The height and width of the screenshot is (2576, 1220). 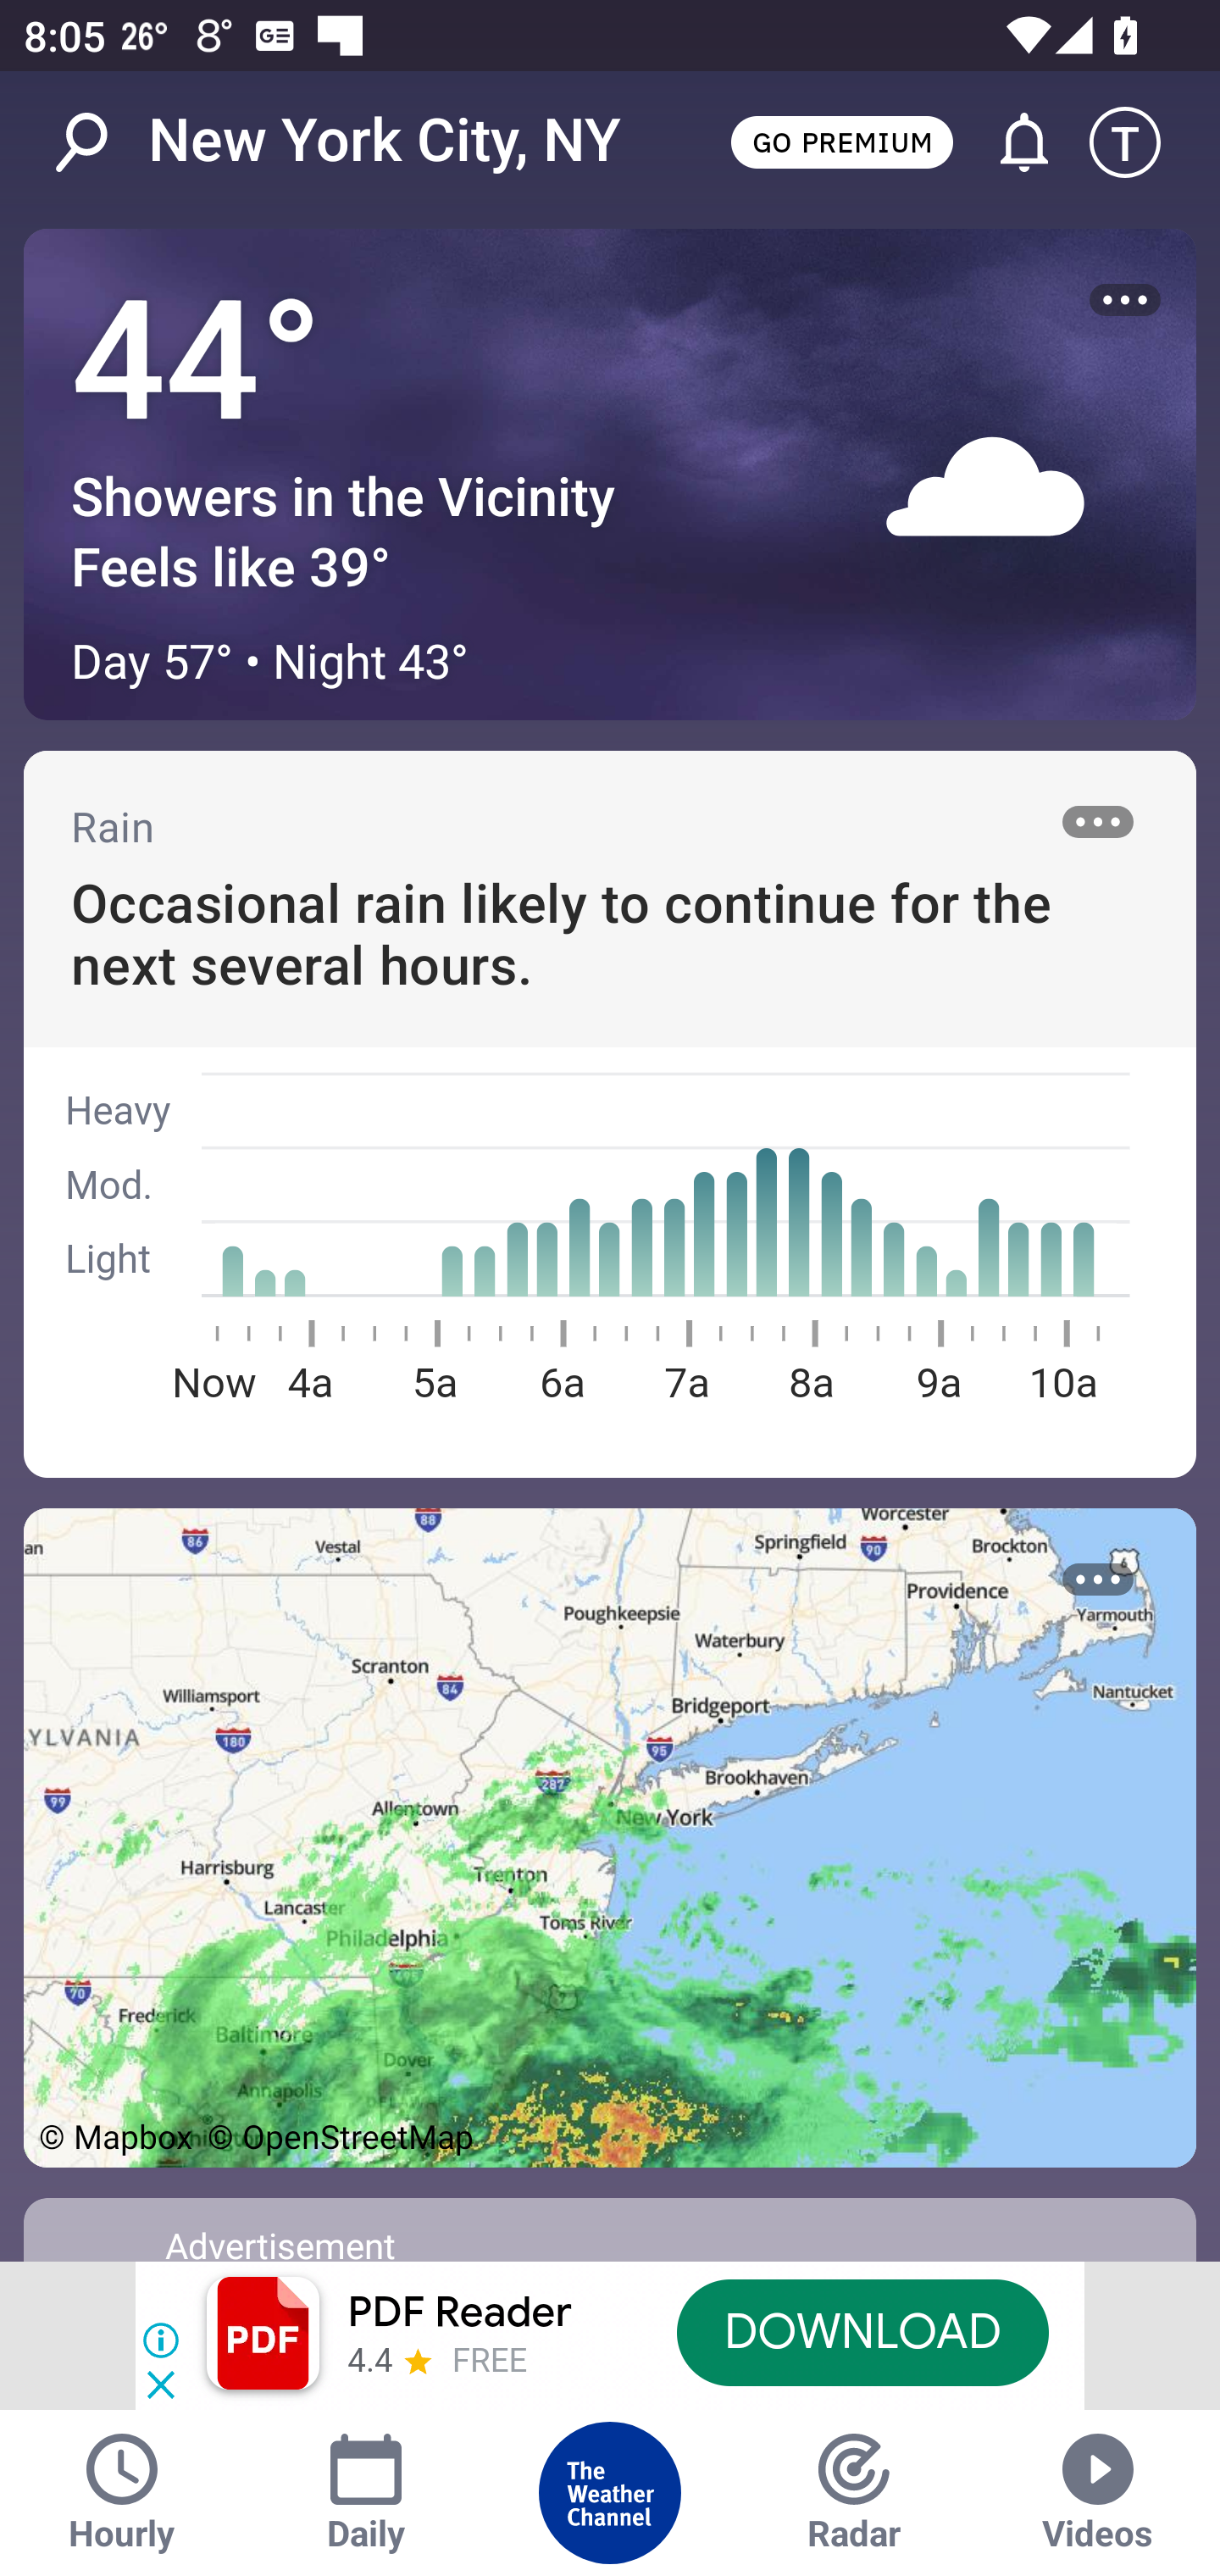 I want to click on Go to Alerts and Notifications, so click(x=1009, y=142).